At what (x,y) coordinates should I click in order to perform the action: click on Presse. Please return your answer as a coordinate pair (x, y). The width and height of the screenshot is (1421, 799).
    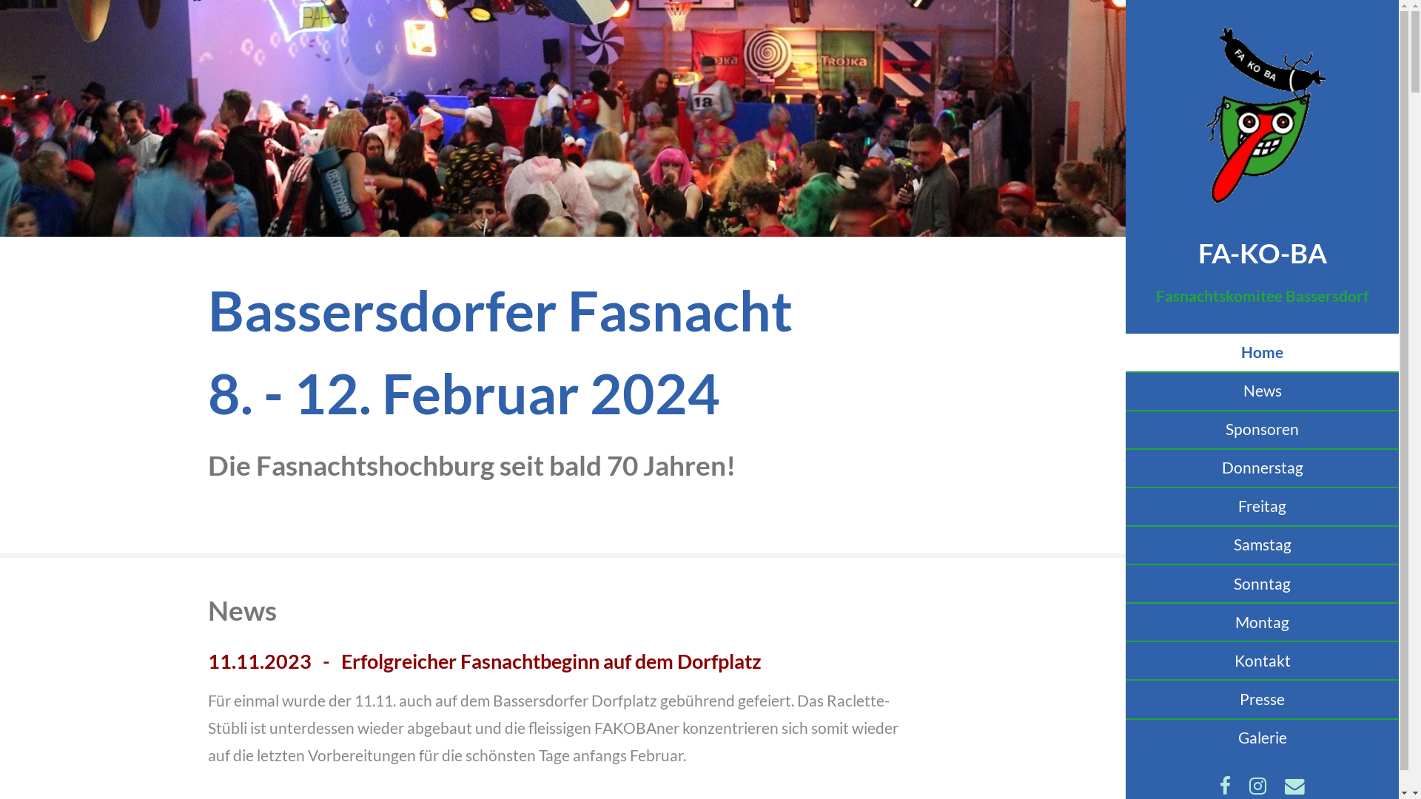
    Looking at the image, I should click on (1263, 699).